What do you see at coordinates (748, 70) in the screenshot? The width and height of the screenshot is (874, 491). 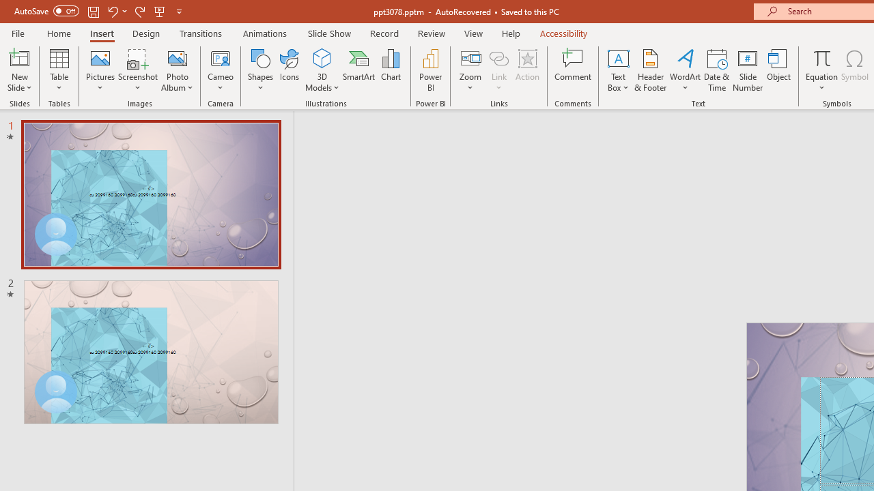 I see `Slide Number` at bounding box center [748, 70].